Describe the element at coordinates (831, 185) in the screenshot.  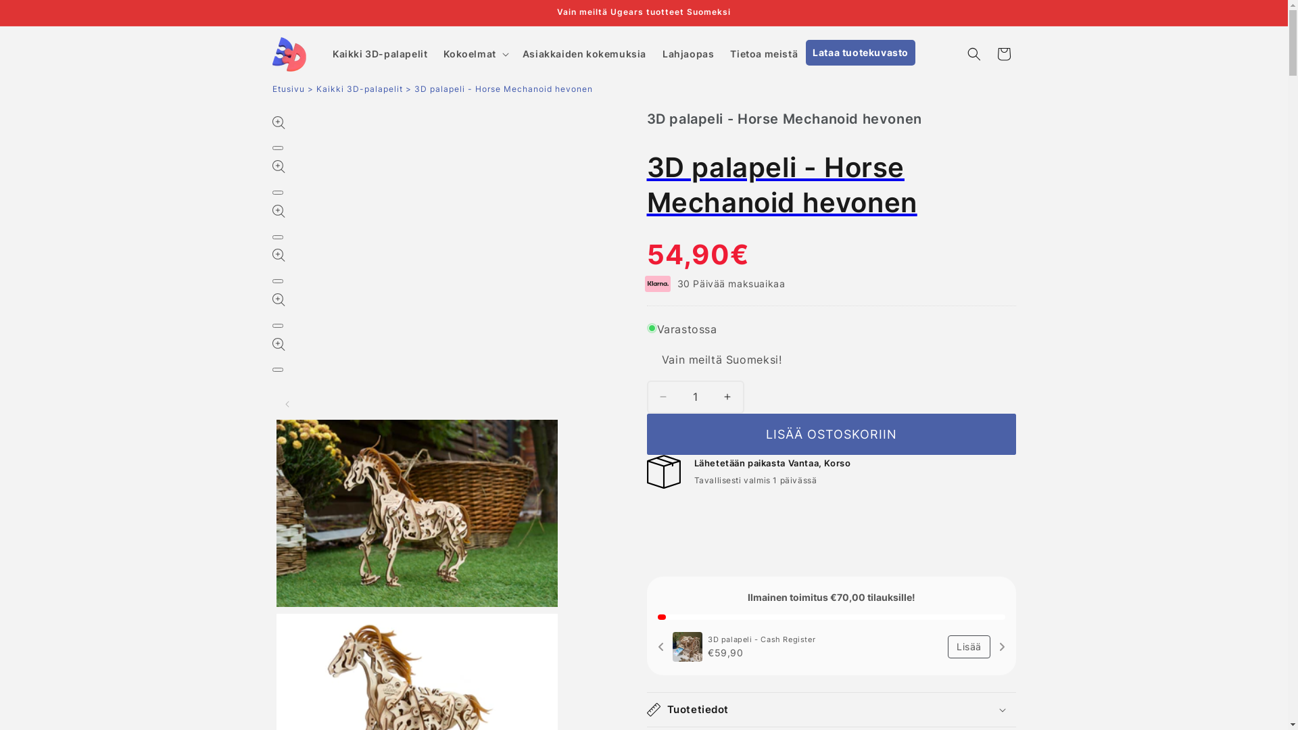
I see `3D palapeli - Horse Mechanoid hevonen` at that location.